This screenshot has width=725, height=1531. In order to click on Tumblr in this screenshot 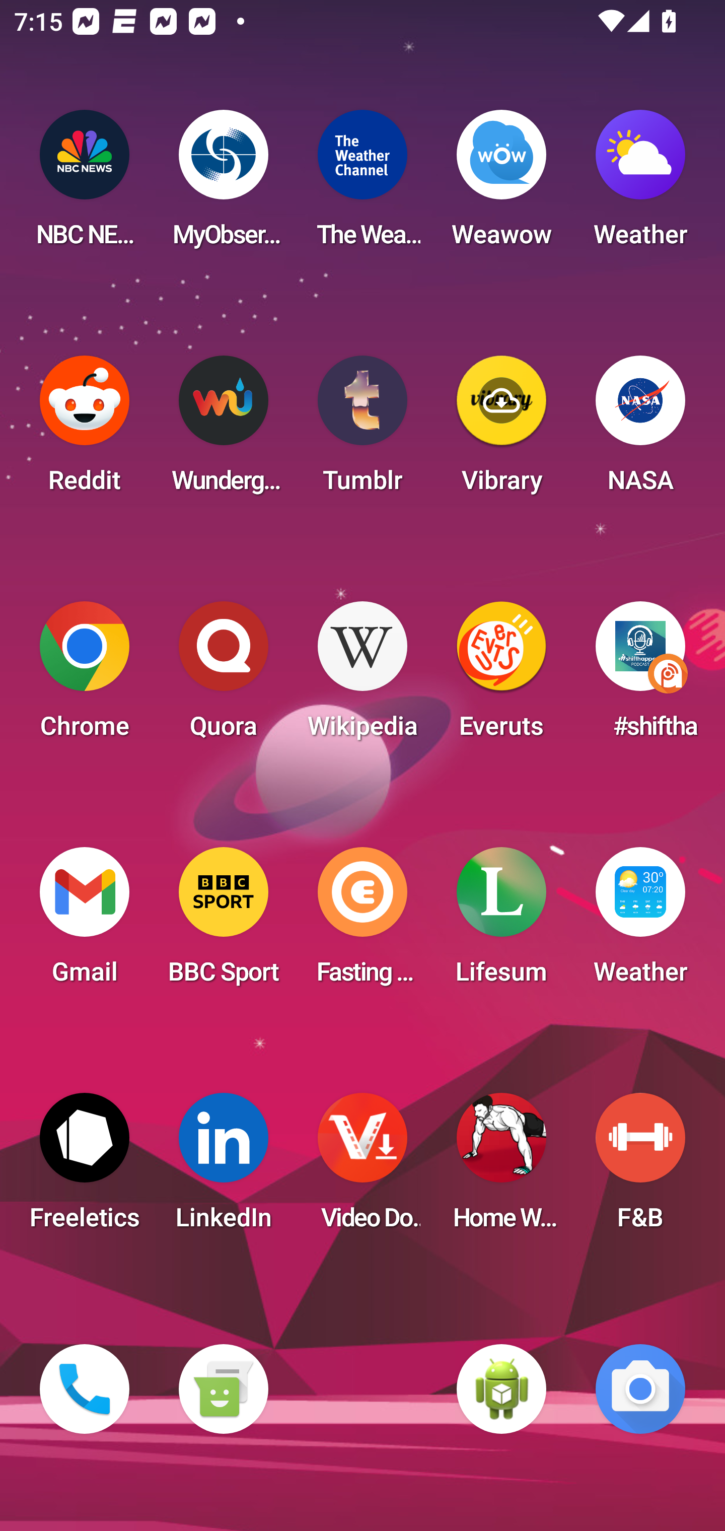, I will do `click(362, 430)`.